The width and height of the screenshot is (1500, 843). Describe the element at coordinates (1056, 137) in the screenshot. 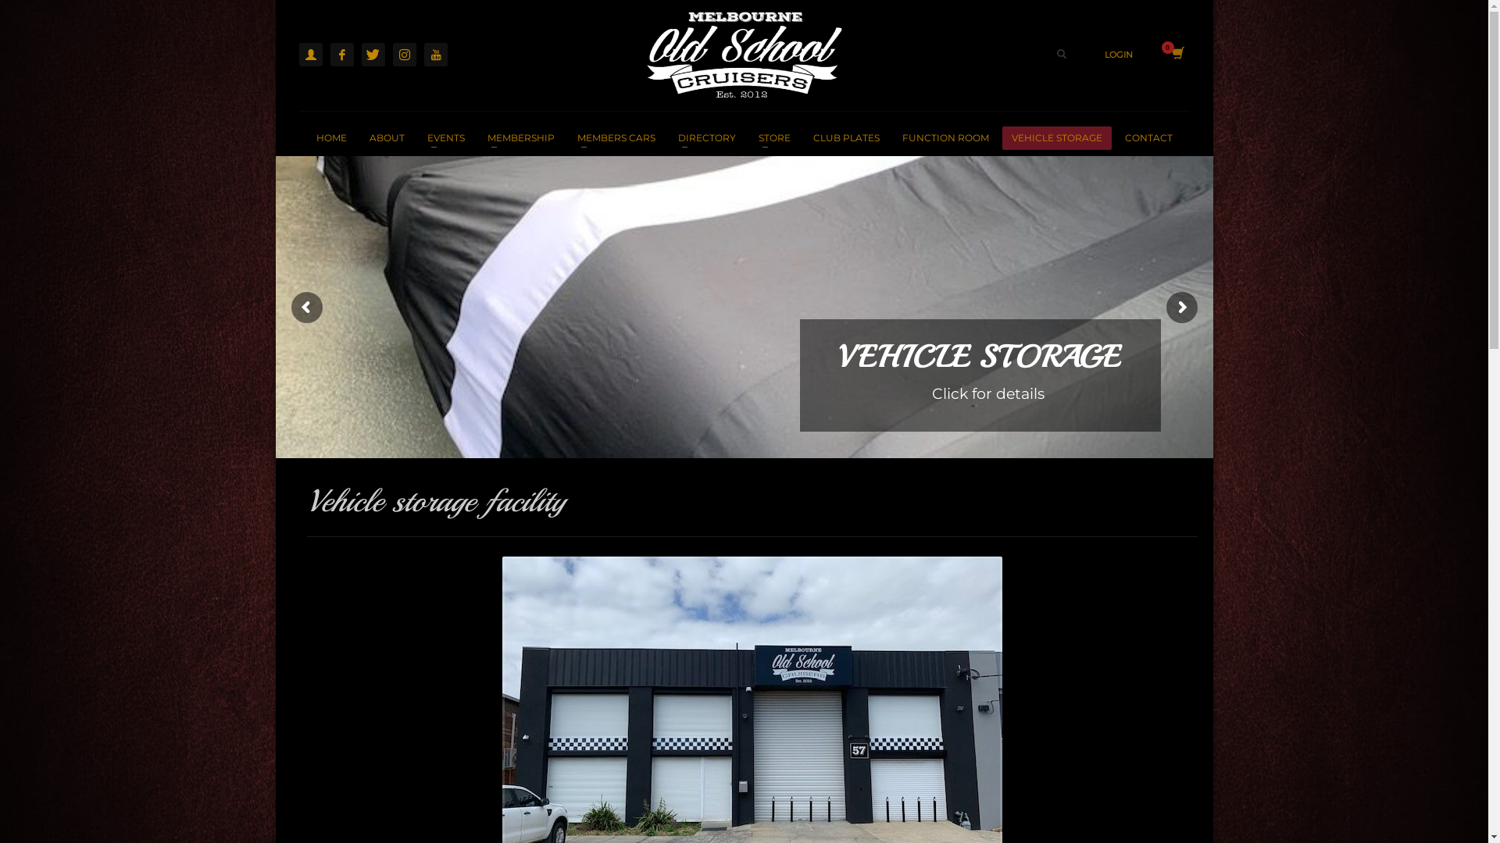

I see `VEHICLE STORAGE` at that location.